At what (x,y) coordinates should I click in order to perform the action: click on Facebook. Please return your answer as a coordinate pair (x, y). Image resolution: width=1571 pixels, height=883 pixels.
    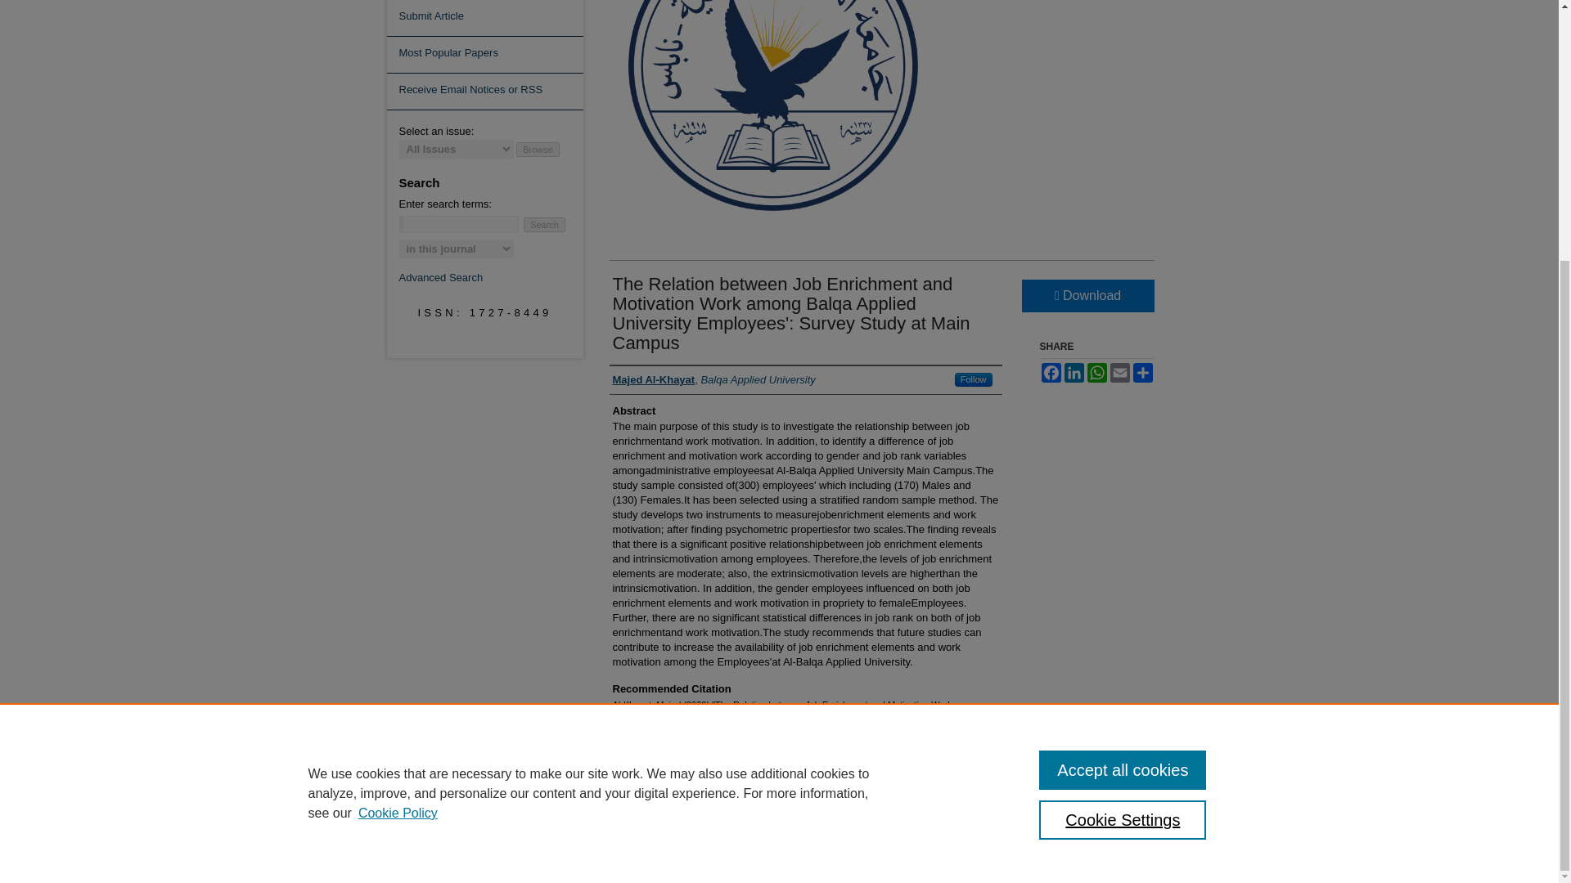
    Looking at the image, I should click on (1050, 372).